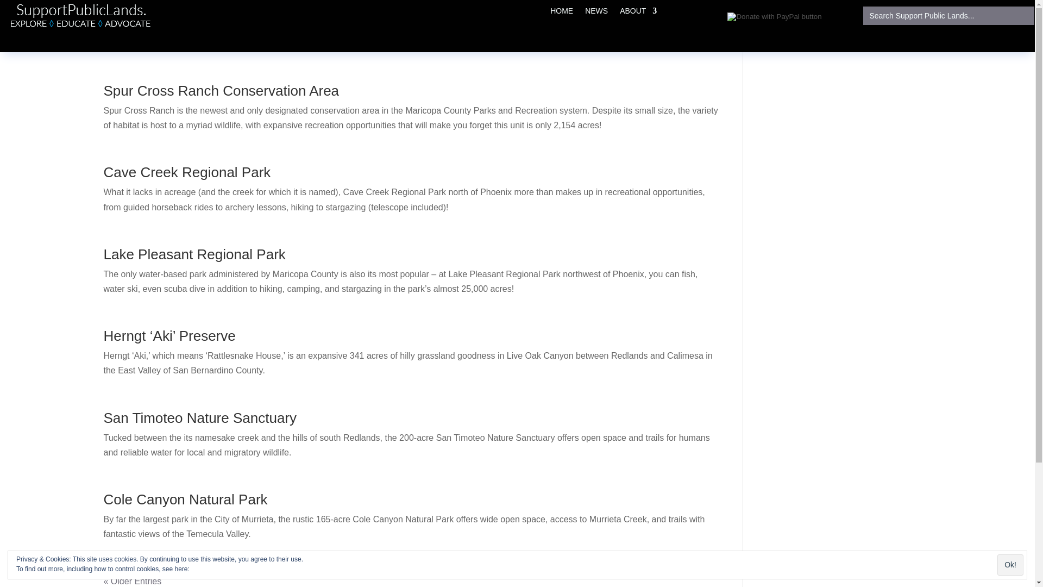  What do you see at coordinates (185, 499) in the screenshot?
I see `Cole Canyon Natural Park` at bounding box center [185, 499].